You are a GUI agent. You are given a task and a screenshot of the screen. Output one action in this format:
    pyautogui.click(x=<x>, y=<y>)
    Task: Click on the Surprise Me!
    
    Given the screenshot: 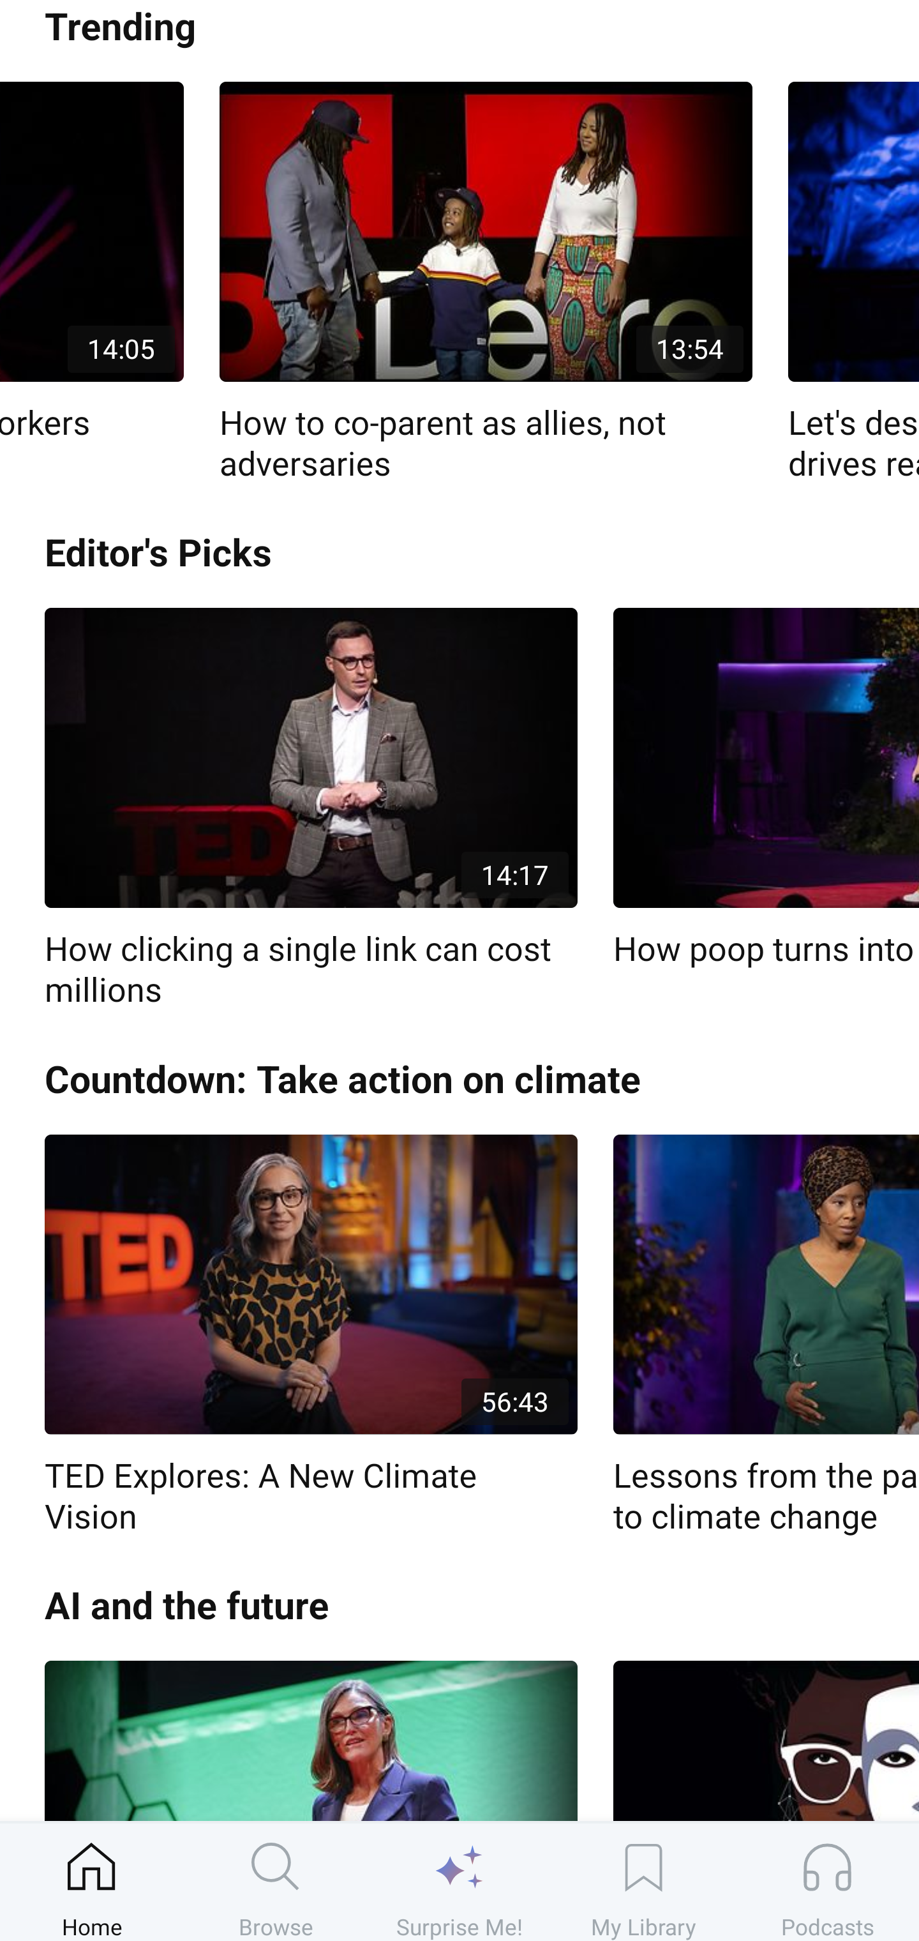 What is the action you would take?
    pyautogui.click(x=459, y=1882)
    